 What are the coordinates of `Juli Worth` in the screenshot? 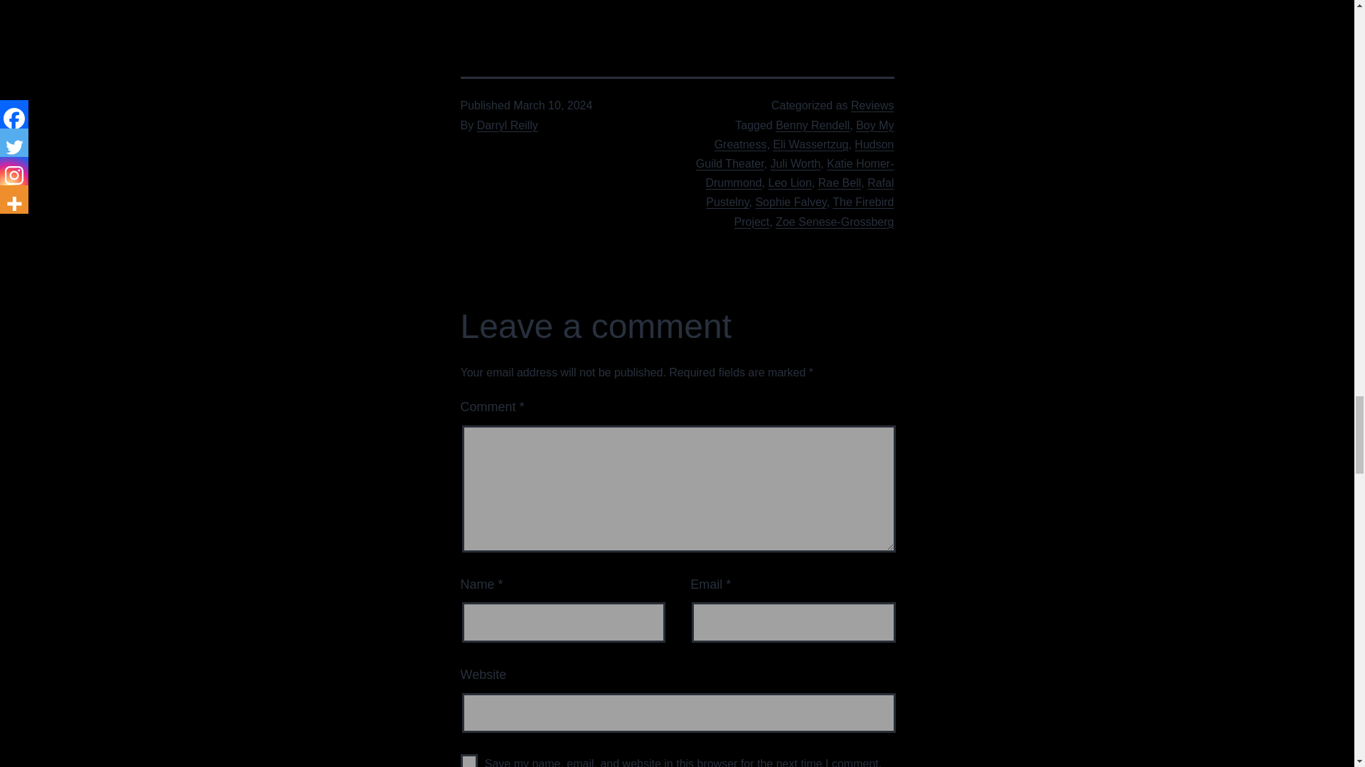 It's located at (796, 163).